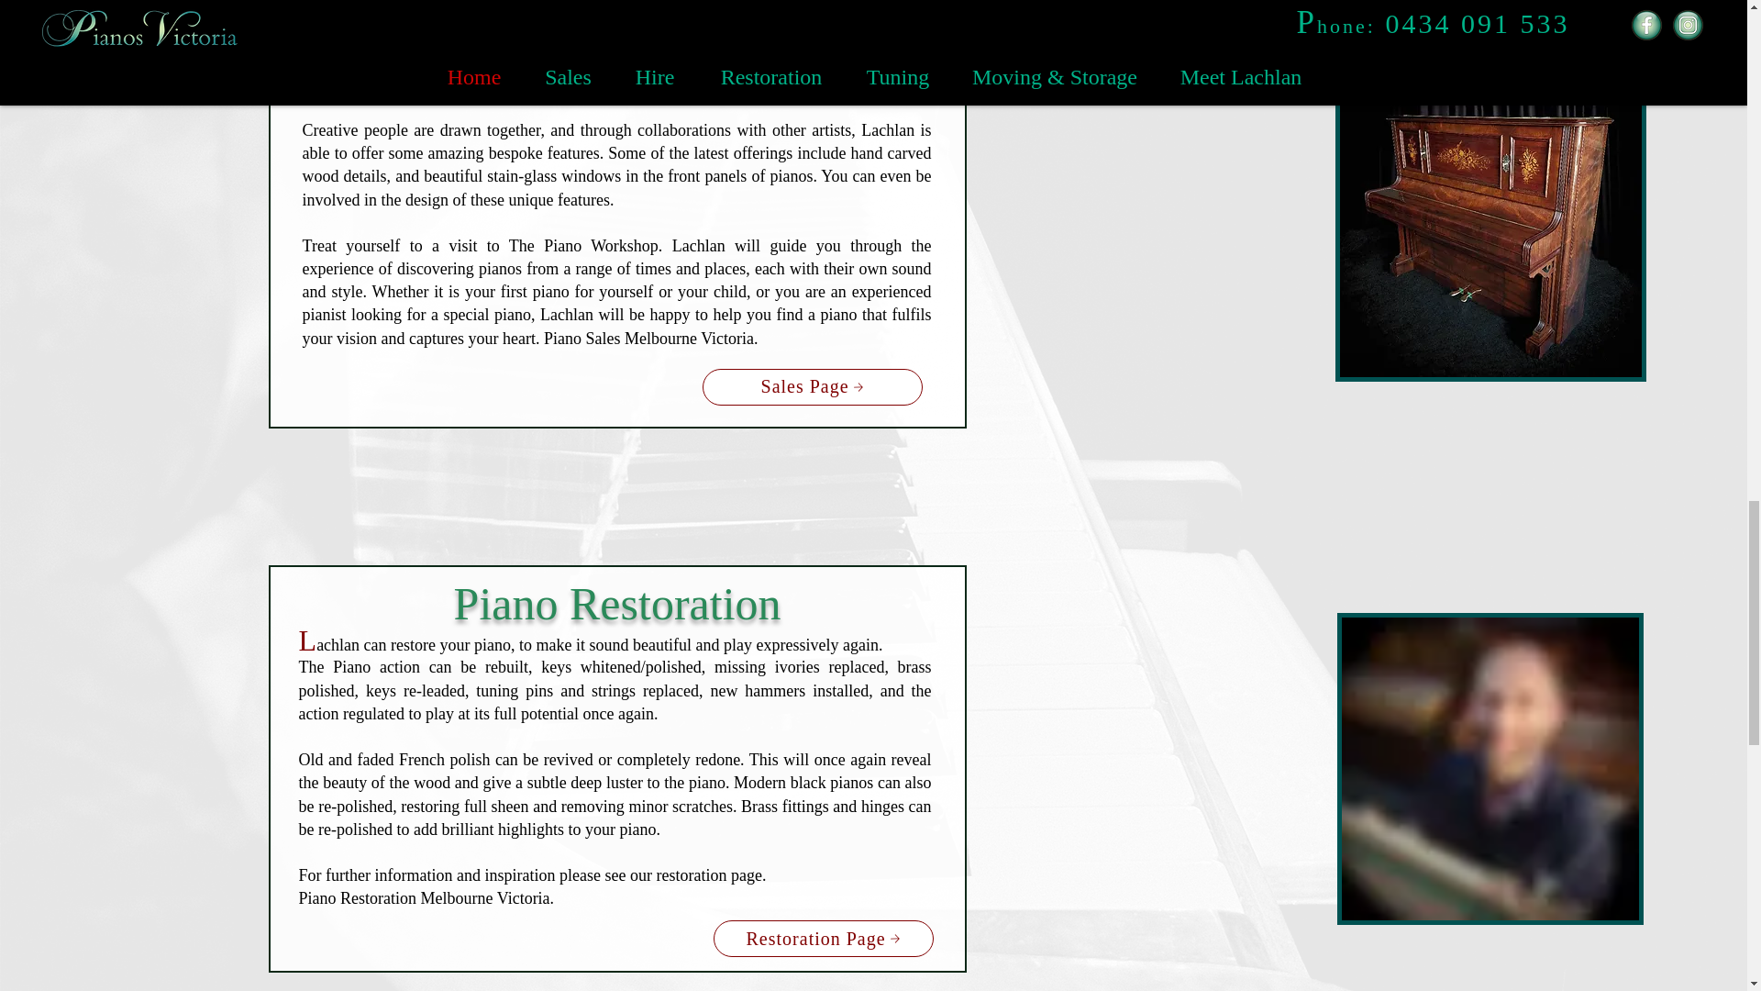 The width and height of the screenshot is (1761, 991). Describe the element at coordinates (1490, 225) in the screenshot. I see `Pianos Victoria Piano Sales Piano Restoration Piano Tuning` at that location.